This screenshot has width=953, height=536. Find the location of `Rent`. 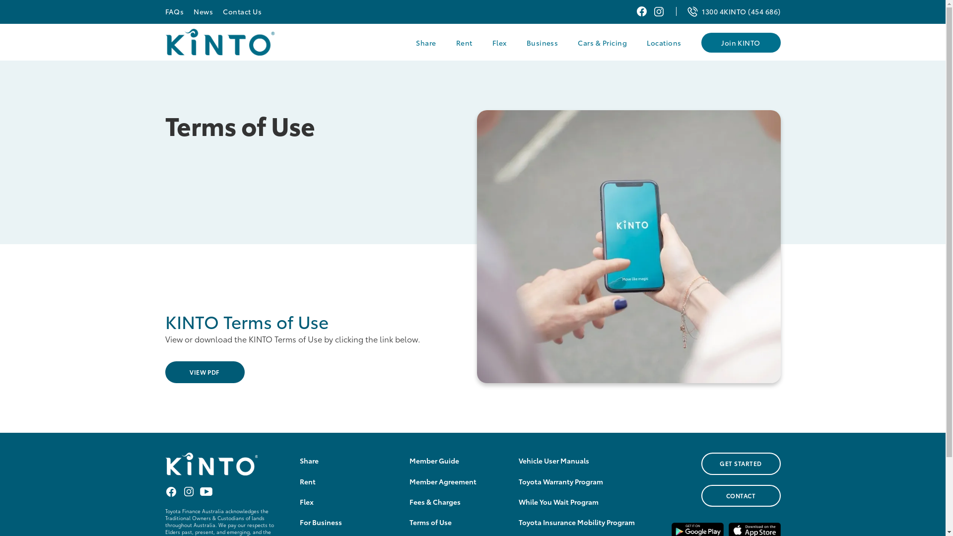

Rent is located at coordinates (465, 43).